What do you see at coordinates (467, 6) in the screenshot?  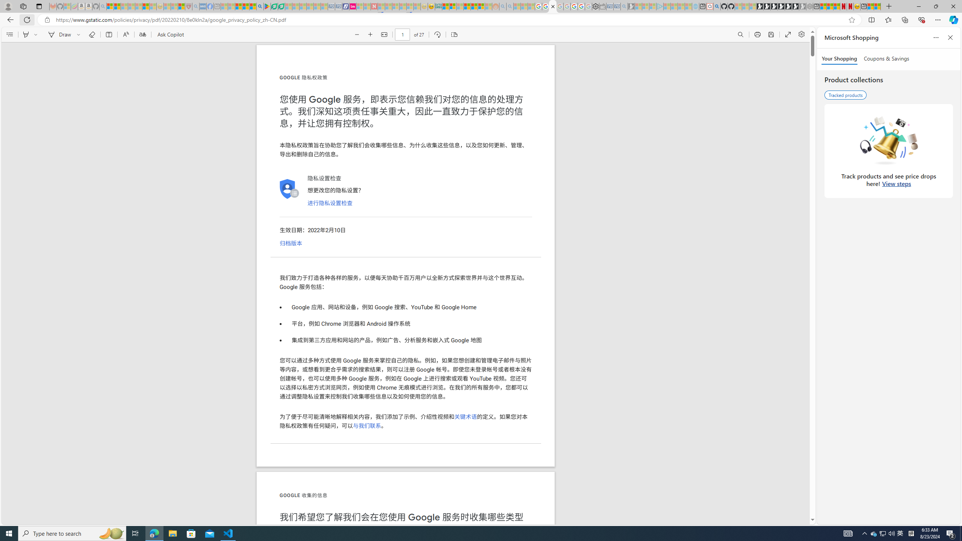 I see `Expert Portfolios` at bounding box center [467, 6].